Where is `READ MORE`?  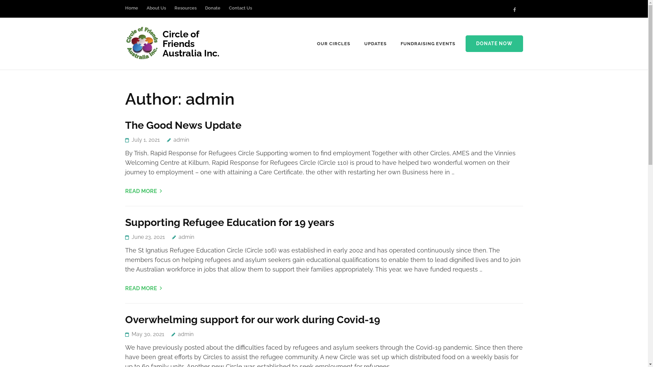 READ MORE is located at coordinates (144, 288).